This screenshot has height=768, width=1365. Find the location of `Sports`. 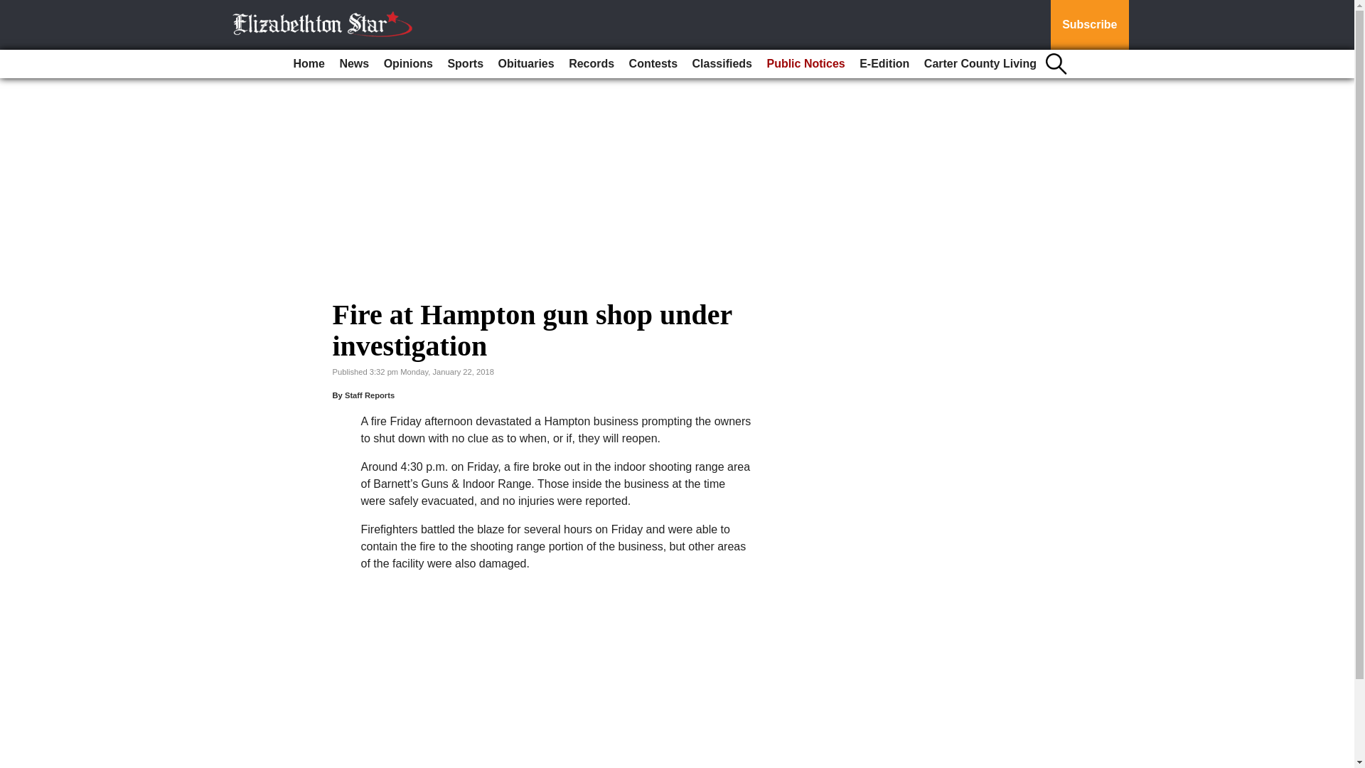

Sports is located at coordinates (465, 64).